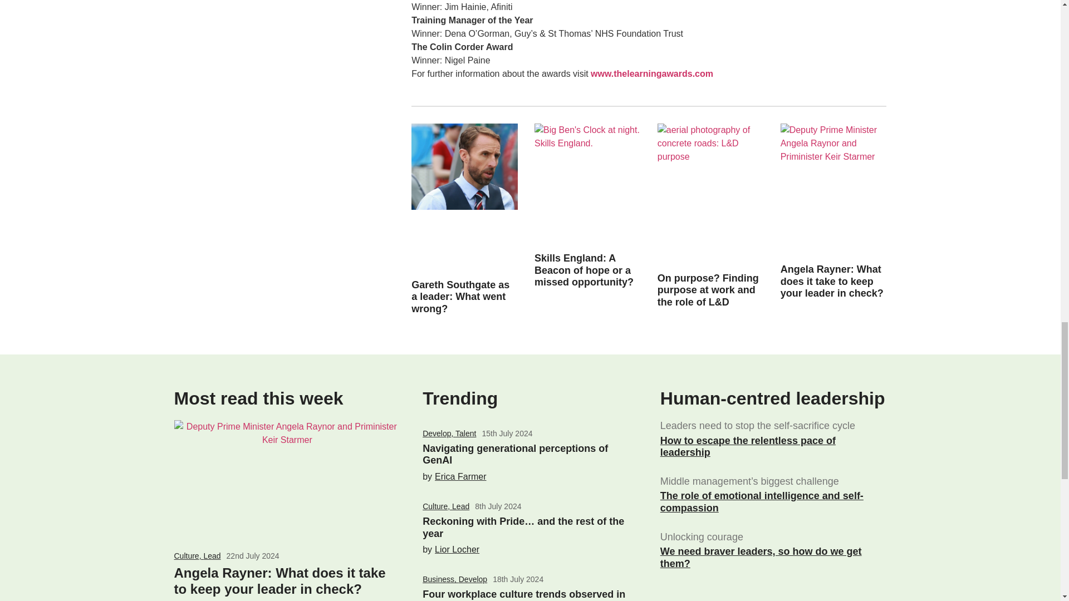 Image resolution: width=1069 pixels, height=601 pixels. I want to click on www.thelearningawards.com, so click(651, 73).